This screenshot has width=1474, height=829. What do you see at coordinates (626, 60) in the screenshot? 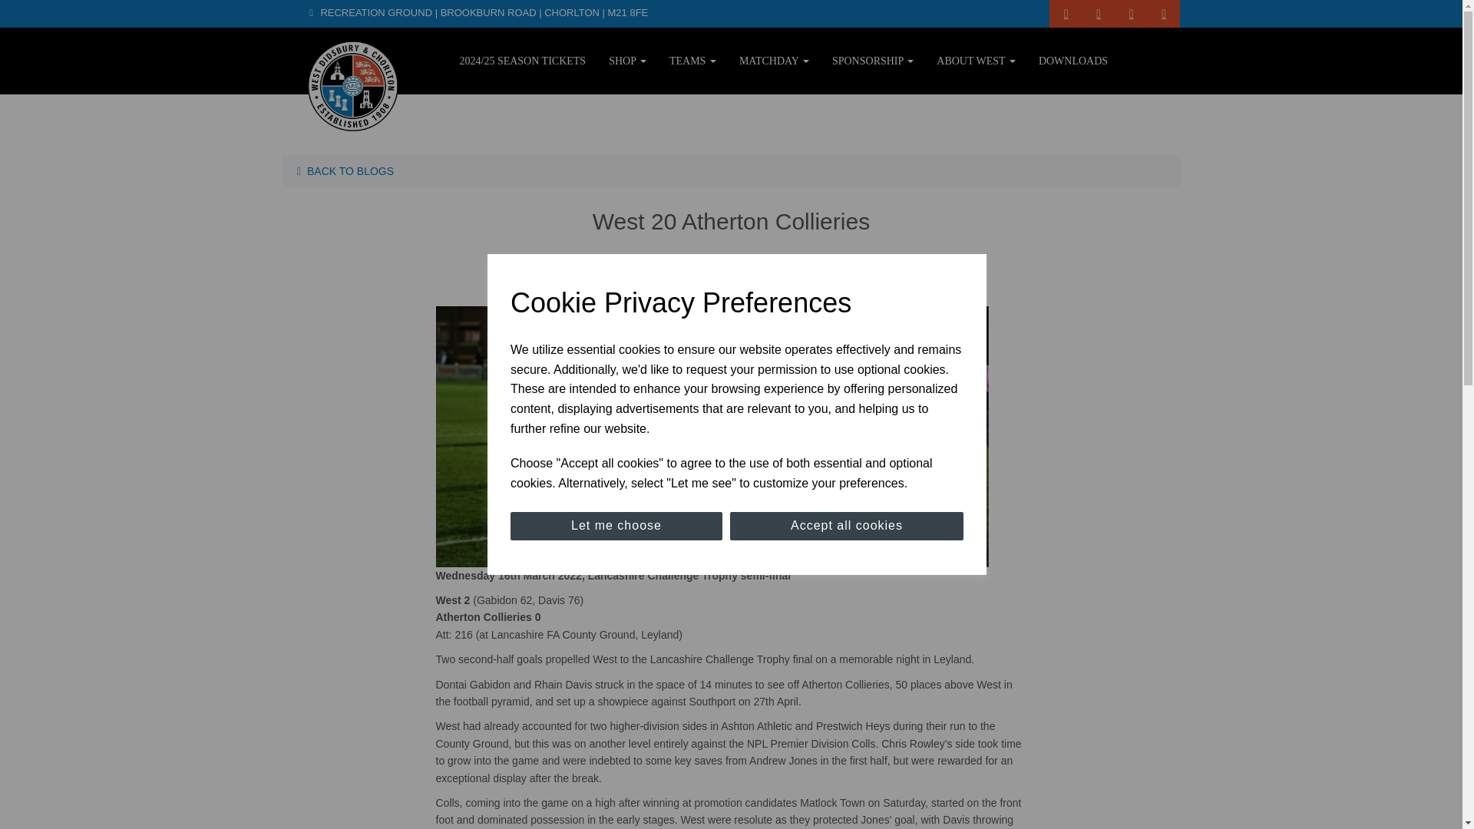
I see `SHOP` at bounding box center [626, 60].